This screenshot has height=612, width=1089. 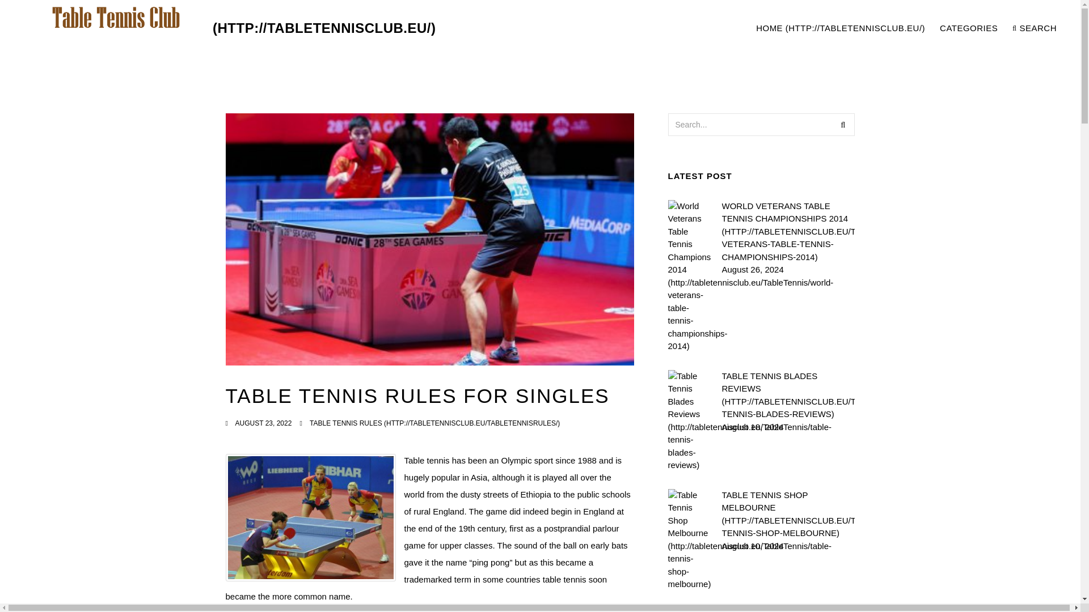 I want to click on CATEGORIES, so click(x=969, y=28).